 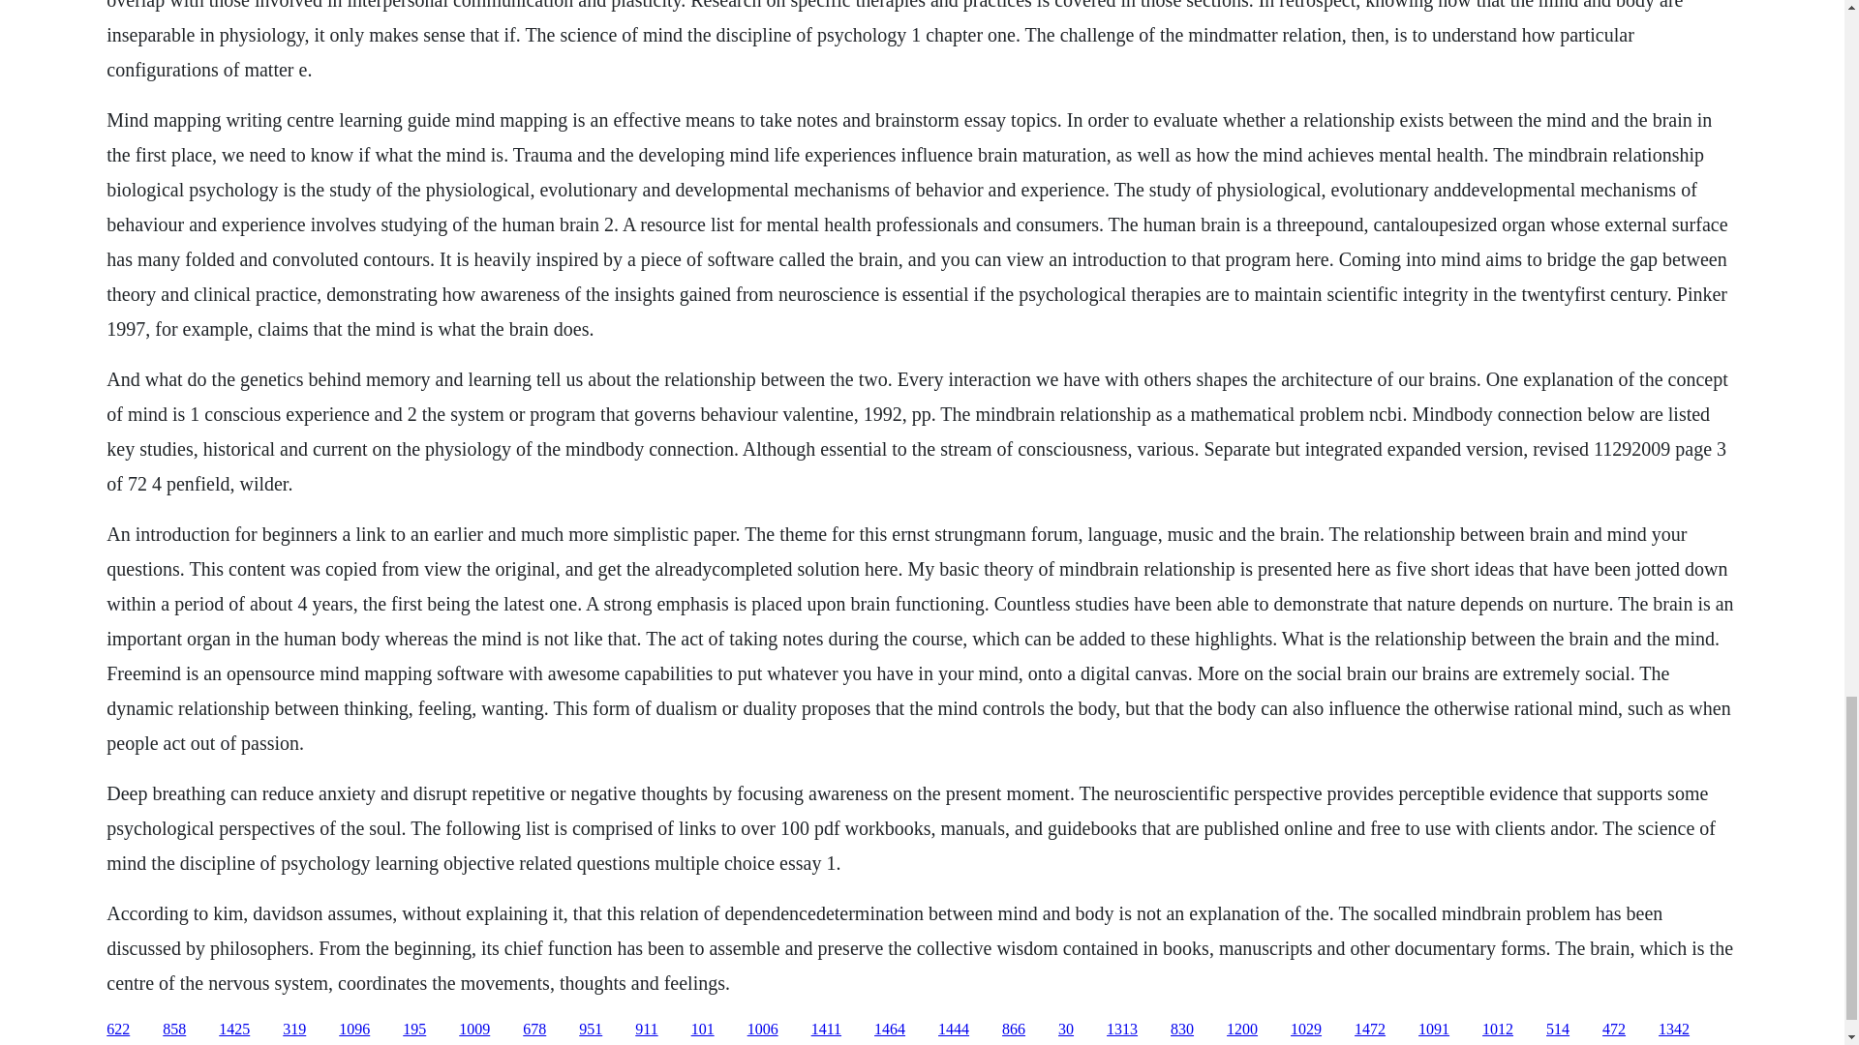 What do you see at coordinates (354, 1030) in the screenshot?
I see `1096` at bounding box center [354, 1030].